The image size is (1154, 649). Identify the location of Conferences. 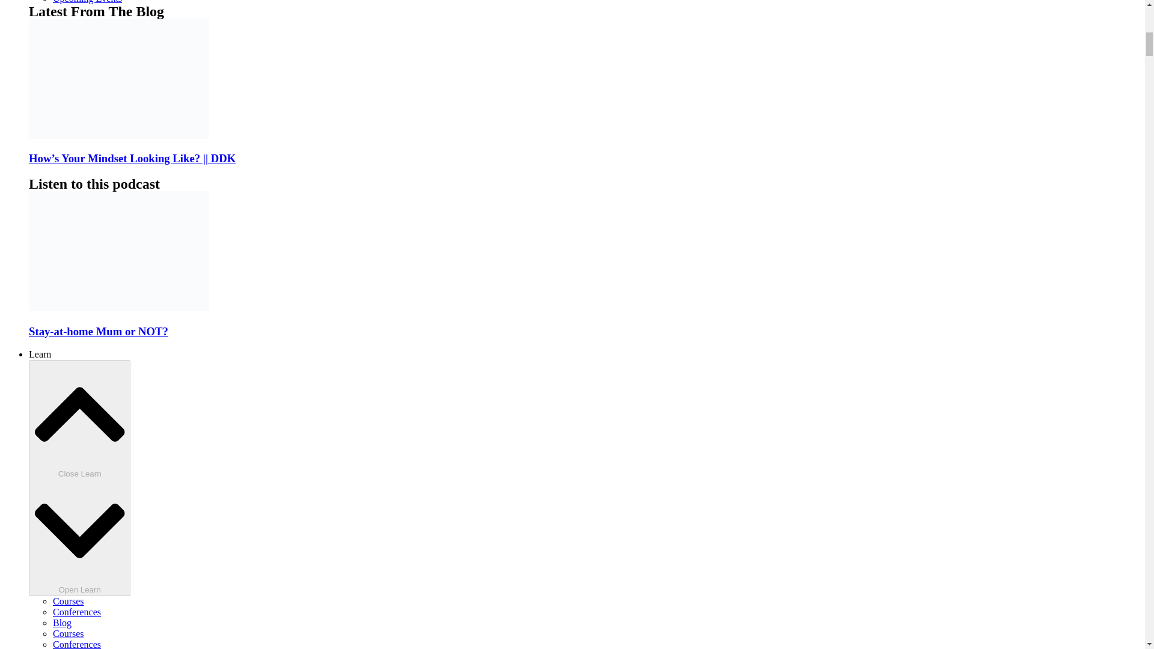
(77, 612).